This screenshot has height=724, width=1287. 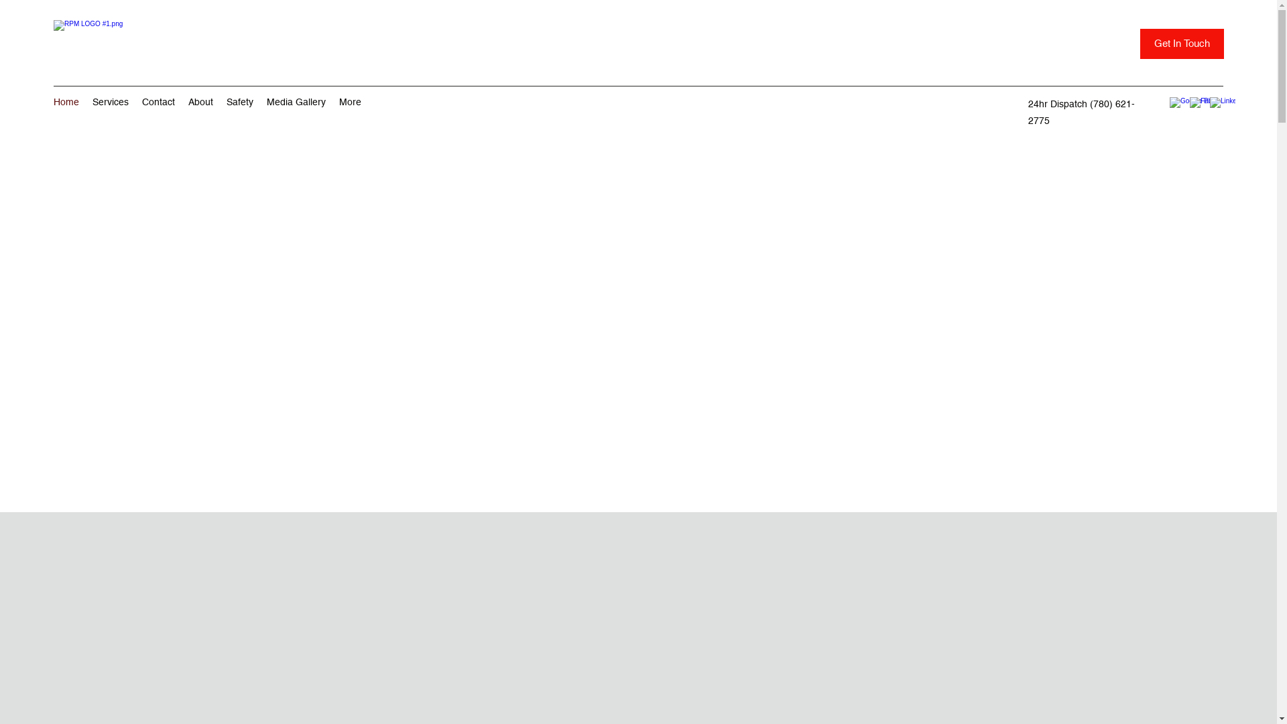 I want to click on Get In Touch, so click(x=1182, y=44).